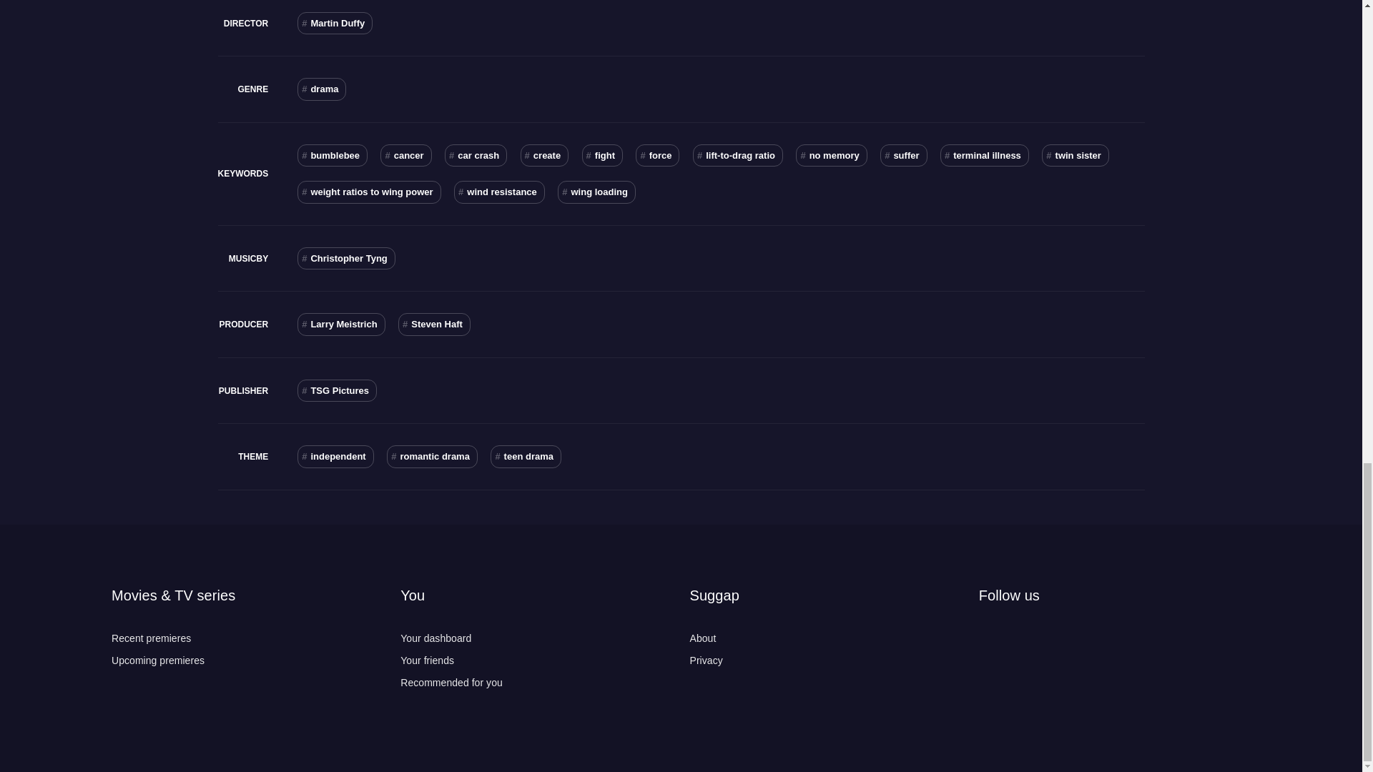 The width and height of the screenshot is (1373, 772). I want to click on car crash, so click(476, 156).